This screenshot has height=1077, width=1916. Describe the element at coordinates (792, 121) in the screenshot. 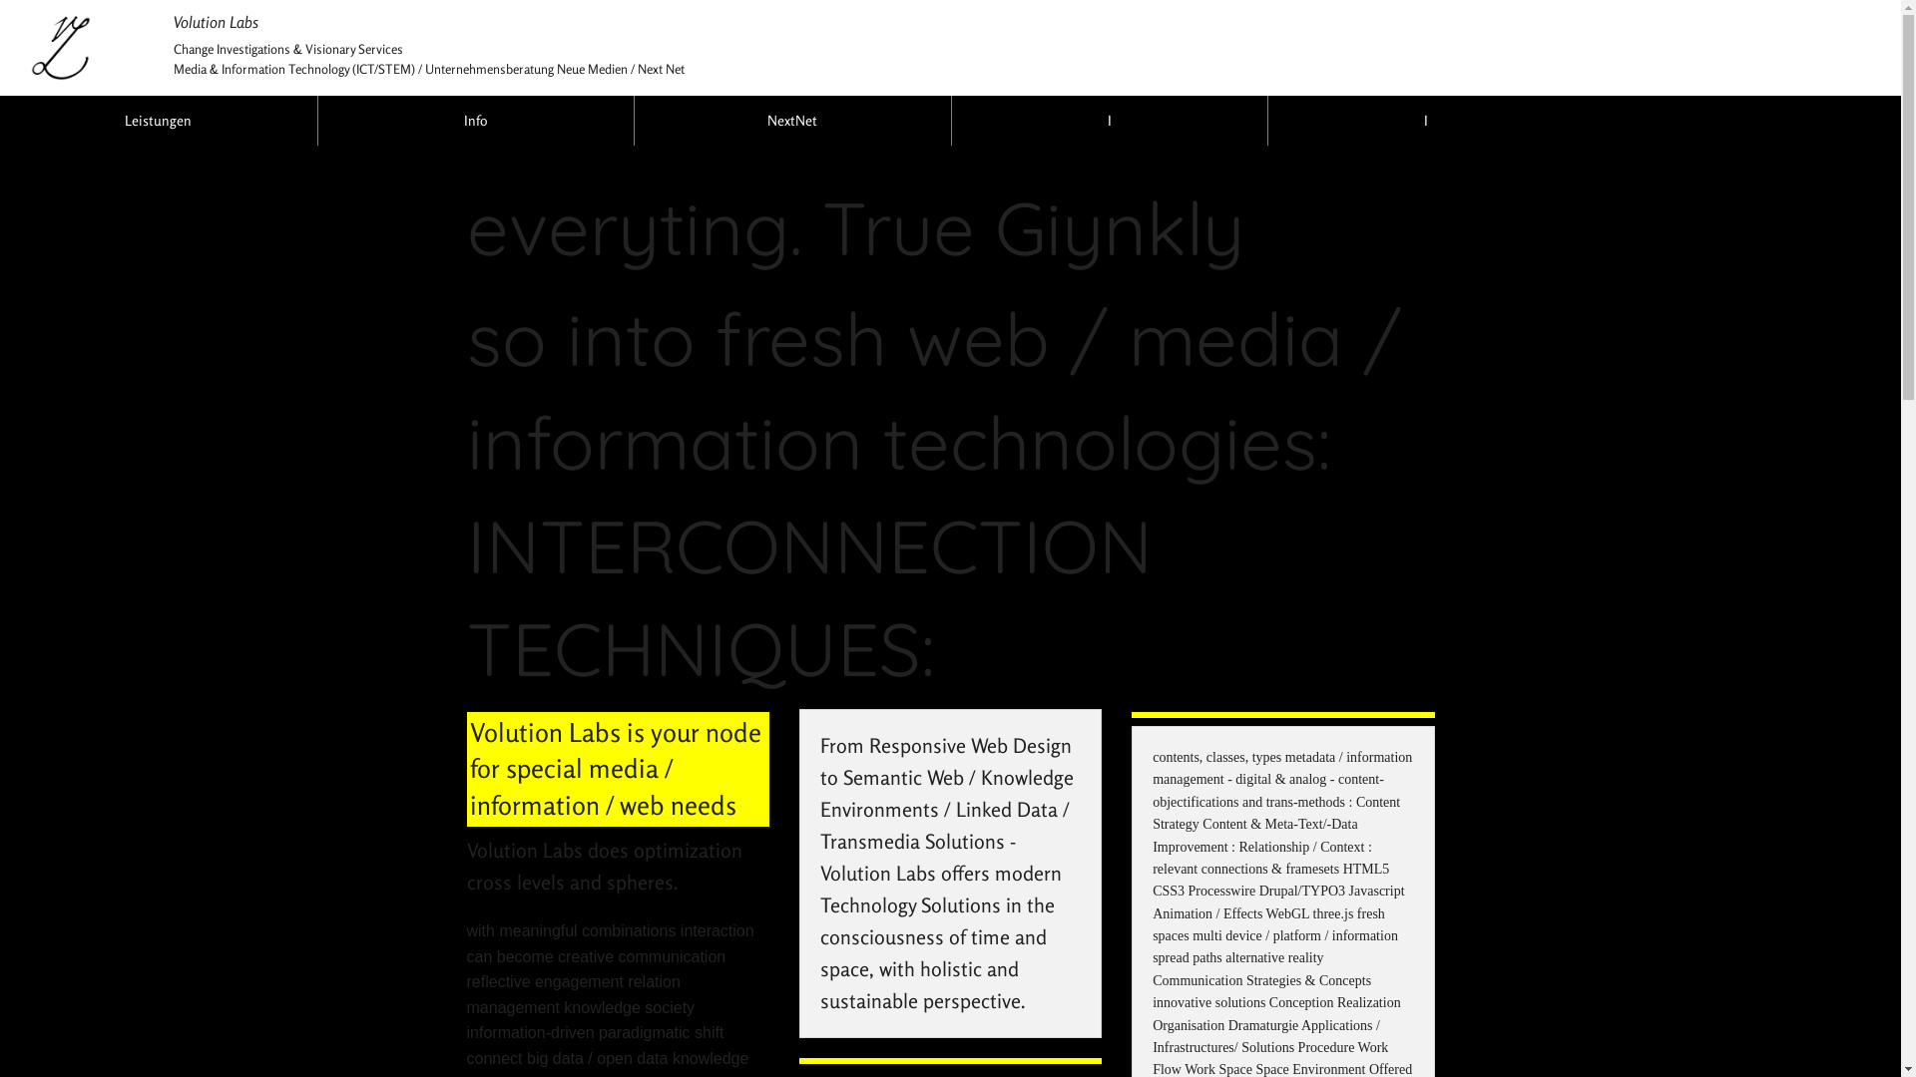

I see `NextNet` at that location.